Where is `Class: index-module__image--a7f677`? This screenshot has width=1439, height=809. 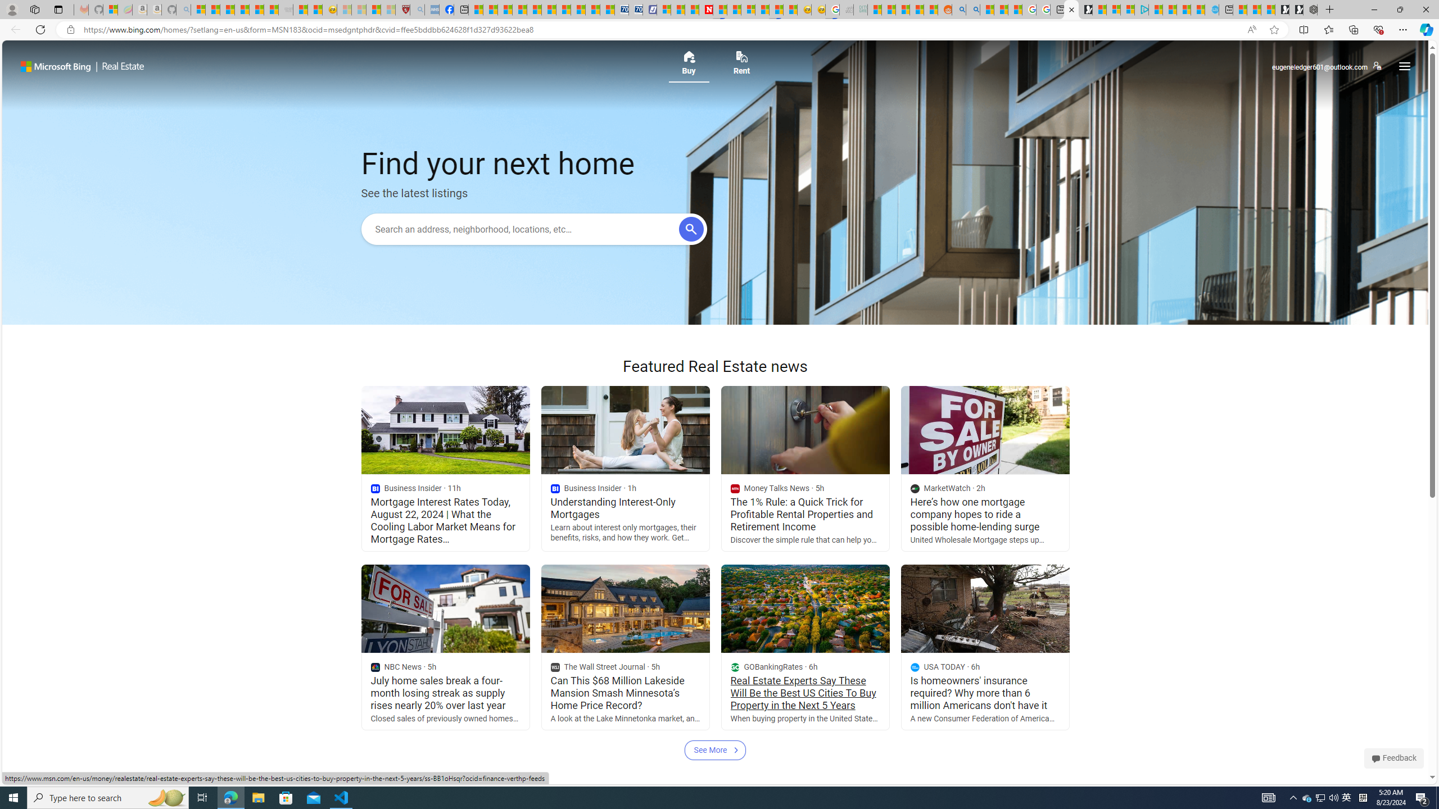 Class: index-module__image--a7f677 is located at coordinates (985, 609).